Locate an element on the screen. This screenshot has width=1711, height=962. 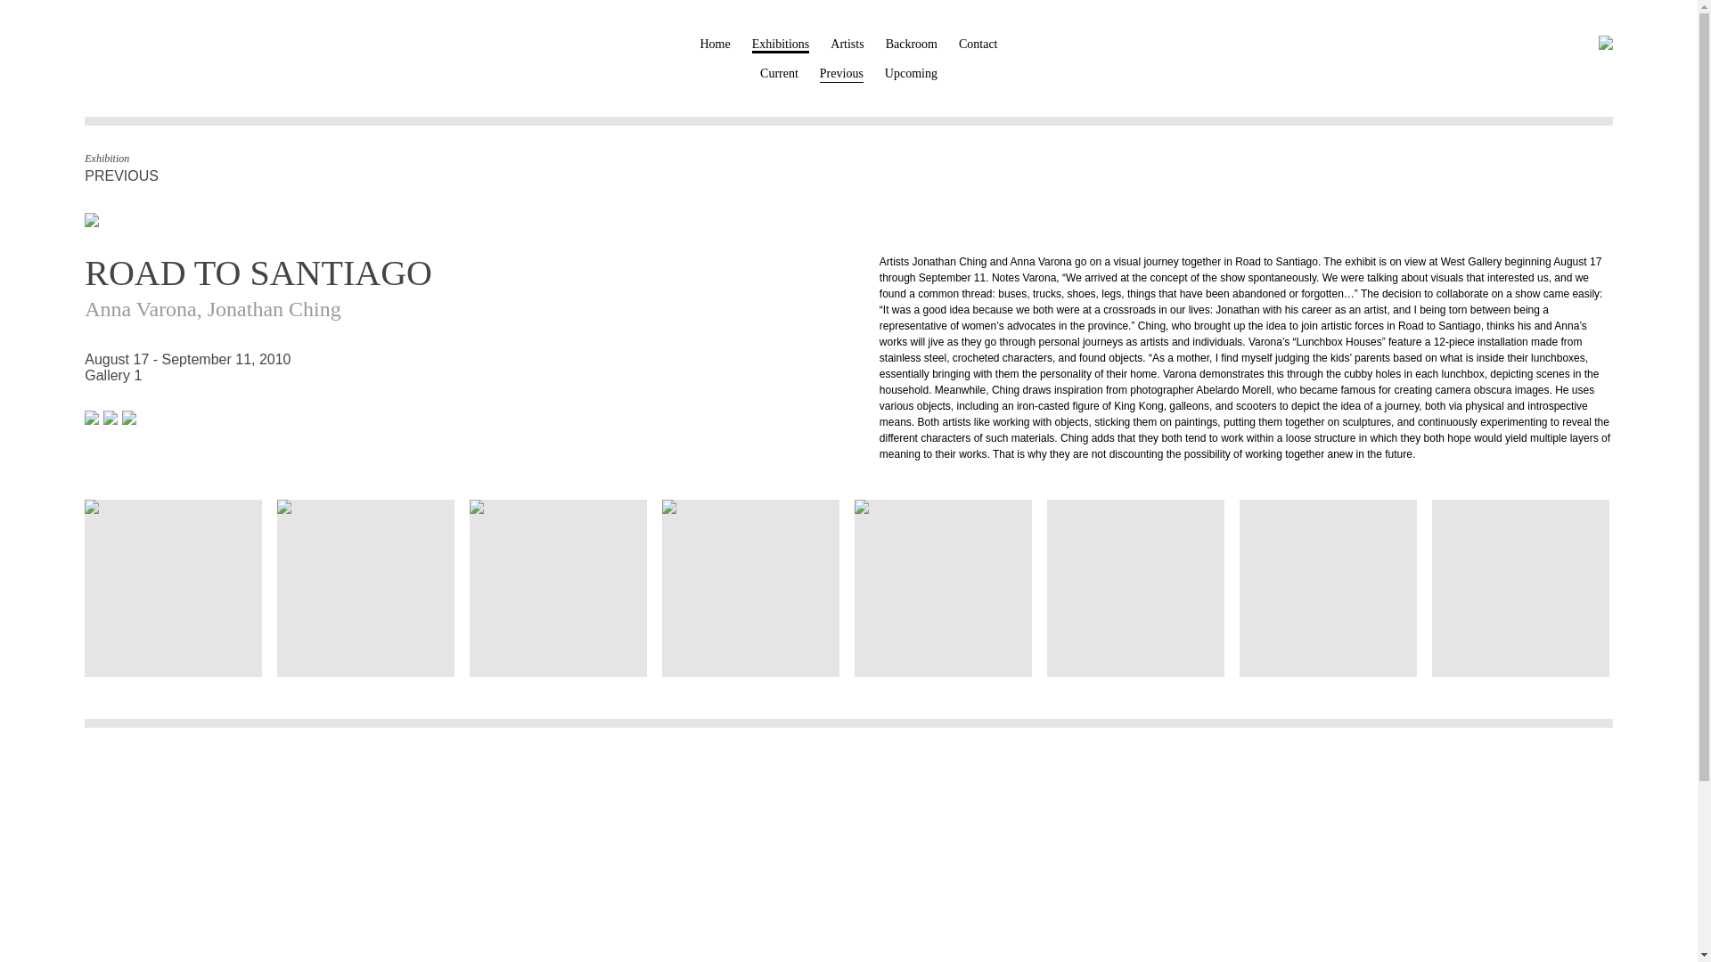
Home is located at coordinates (715, 45).